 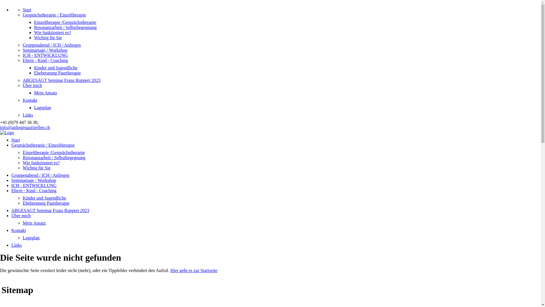 I want to click on Wie funktioniert es?, so click(x=41, y=163).